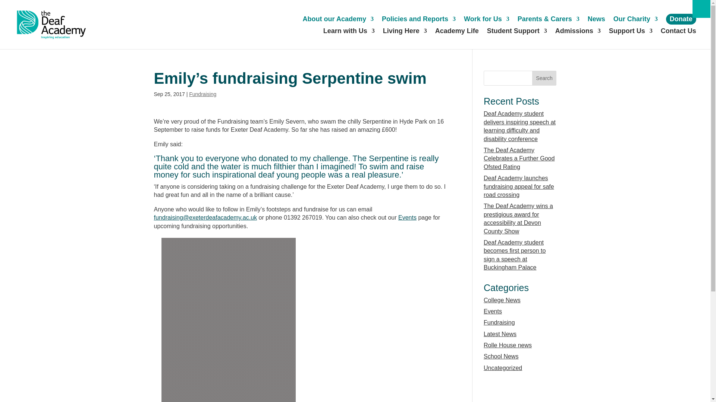 This screenshot has height=402, width=716. I want to click on Search, so click(544, 78).